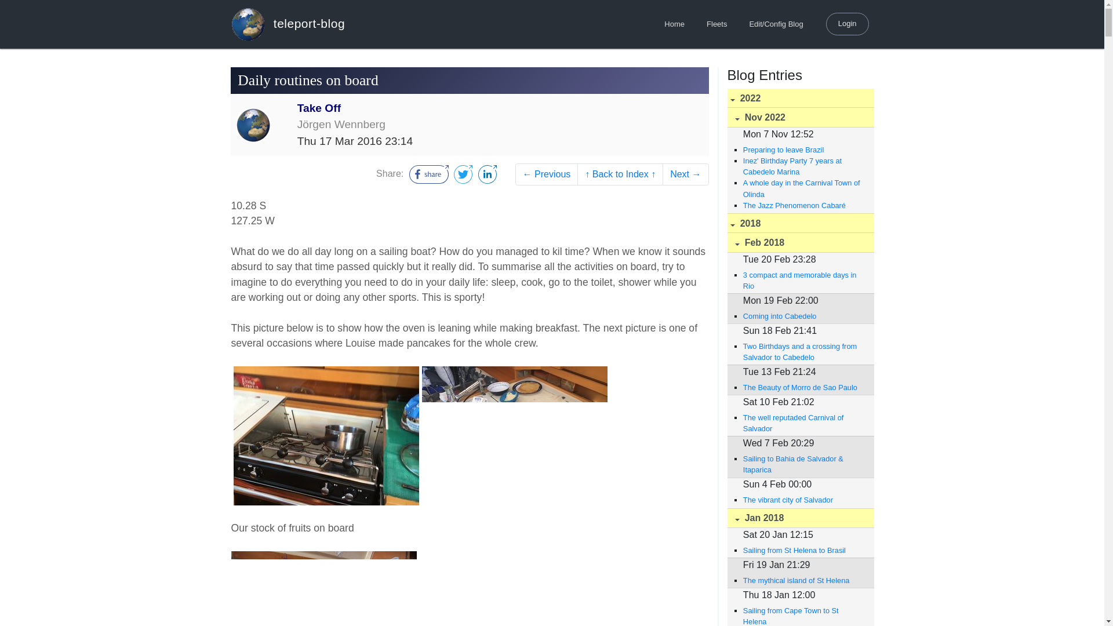 This screenshot has height=626, width=1113. I want to click on Nov 2022, so click(800, 117).